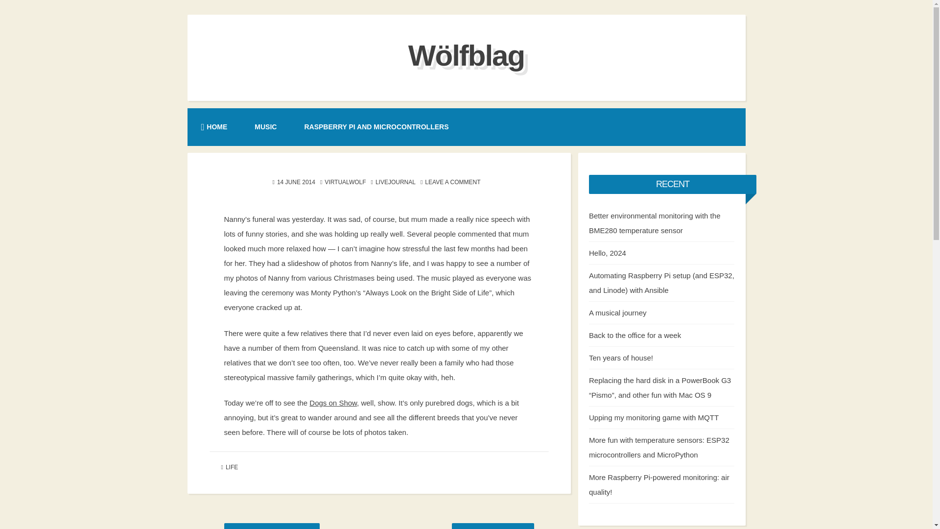 Image resolution: width=940 pixels, height=529 pixels. Describe the element at coordinates (618, 313) in the screenshot. I see `A musical journey` at that location.